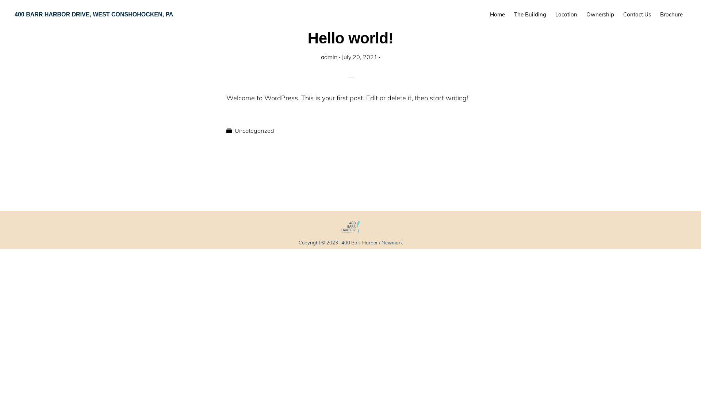 The image size is (701, 394). What do you see at coordinates (0, 0) in the screenshot?
I see `Skip to primary navigation` at bounding box center [0, 0].